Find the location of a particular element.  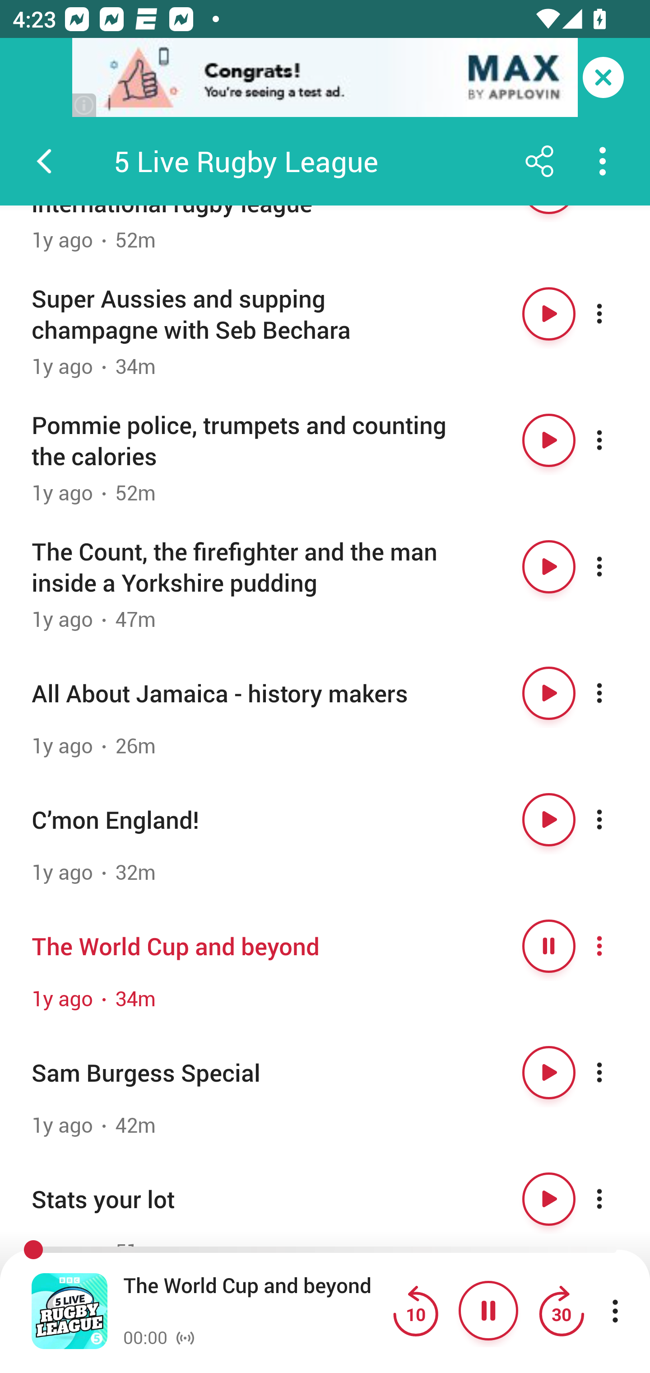

Open fullscreen player is located at coordinates (70, 1311).